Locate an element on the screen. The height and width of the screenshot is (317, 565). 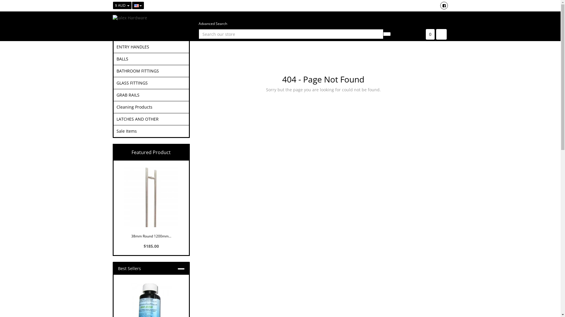
BATHROOM FITTINGS is located at coordinates (151, 71).